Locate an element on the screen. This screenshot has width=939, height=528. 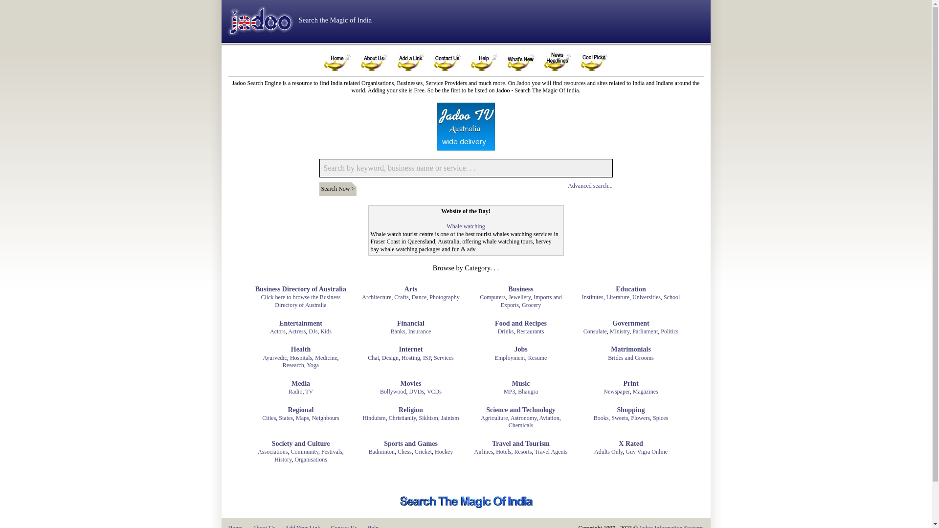
Architecture is located at coordinates (377, 297).